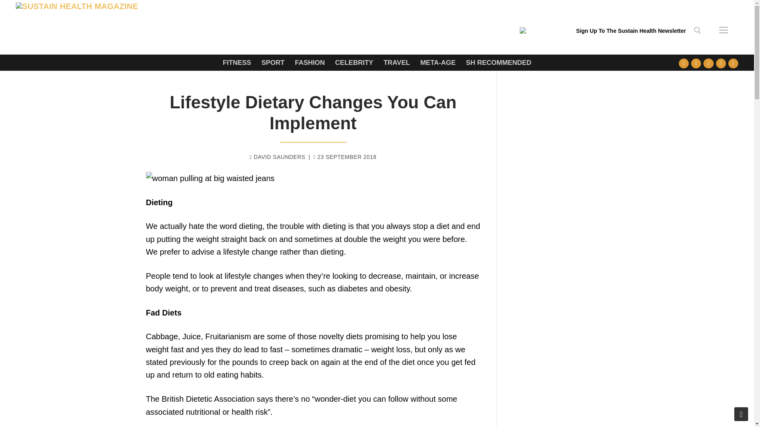  Describe the element at coordinates (733, 63) in the screenshot. I see `Pinterest` at that location.